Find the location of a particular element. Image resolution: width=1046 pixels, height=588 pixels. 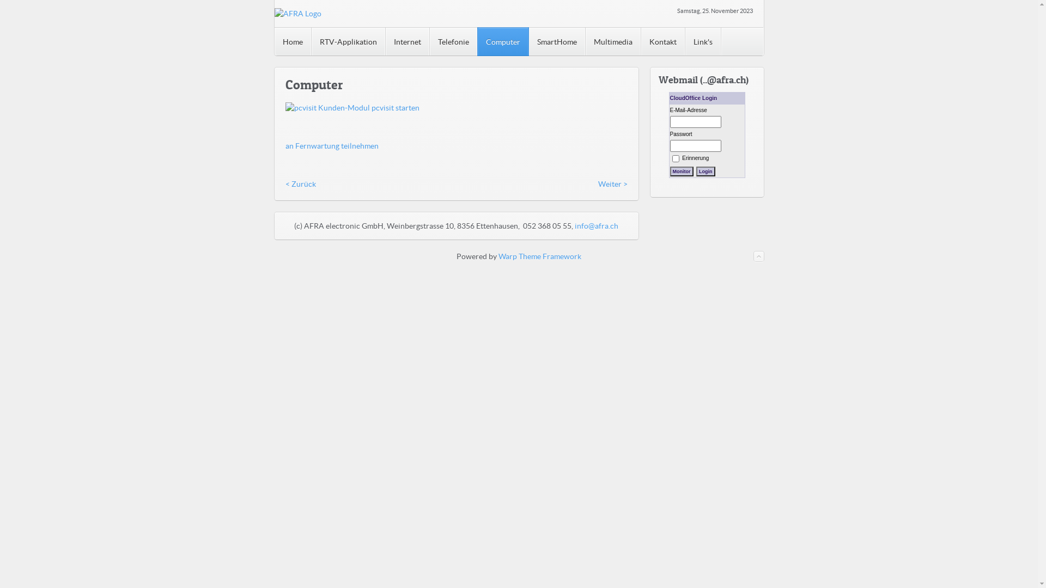

Multimedia is located at coordinates (613, 41).